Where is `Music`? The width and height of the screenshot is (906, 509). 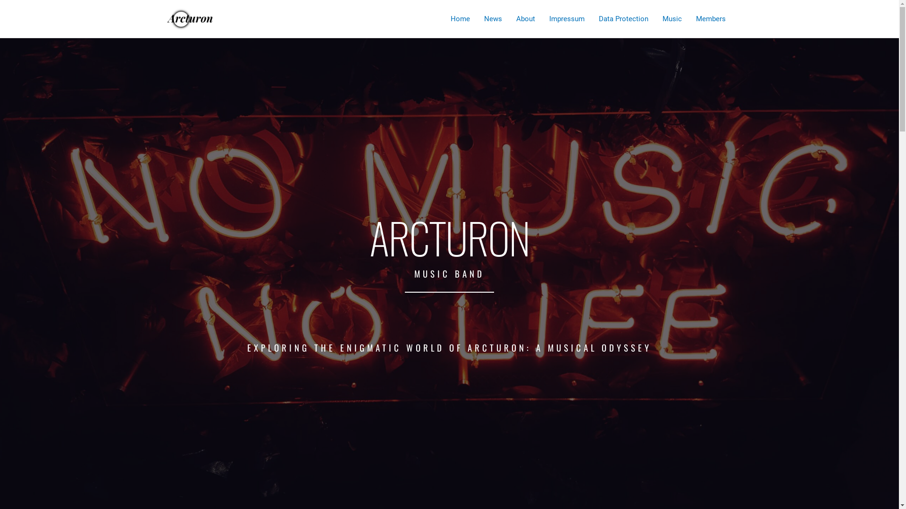
Music is located at coordinates (672, 19).